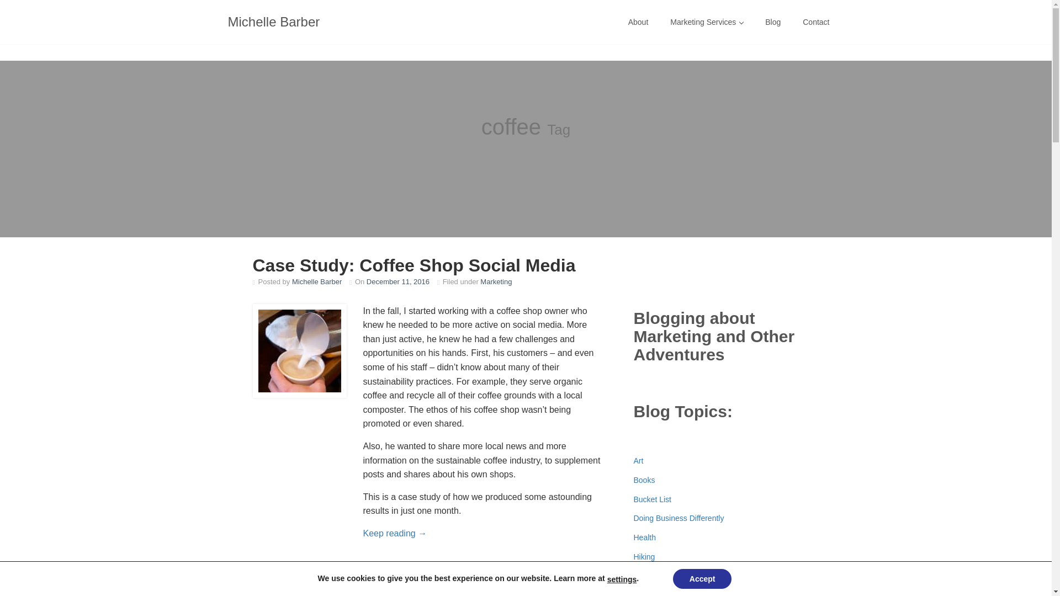 Image resolution: width=1060 pixels, height=596 pixels. What do you see at coordinates (496, 281) in the screenshot?
I see `Marketing` at bounding box center [496, 281].